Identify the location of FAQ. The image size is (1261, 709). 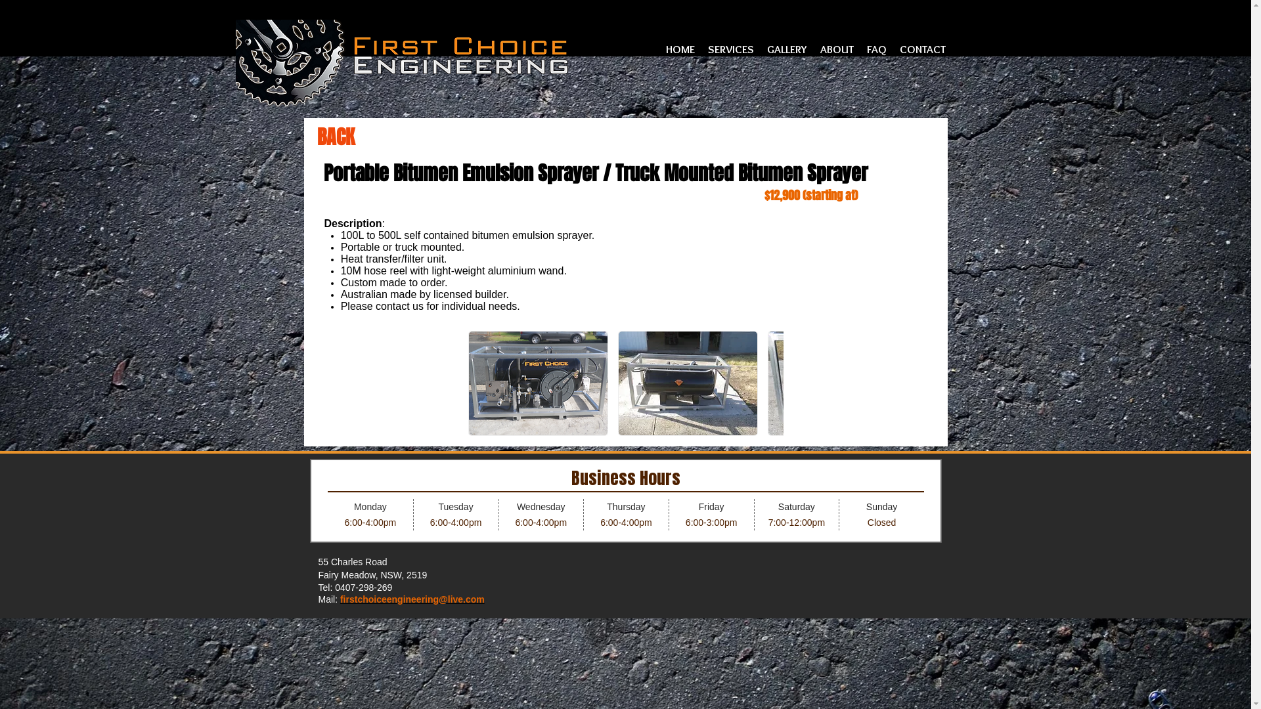
(877, 49).